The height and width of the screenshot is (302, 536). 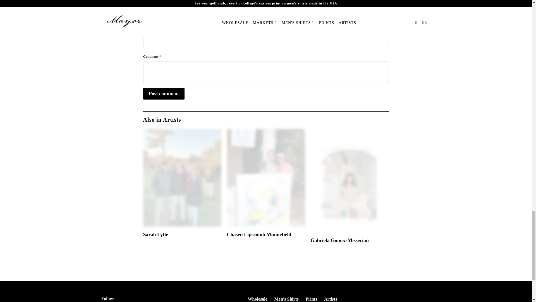 I want to click on Chasen Lipscomb Minniefield, so click(x=266, y=178).